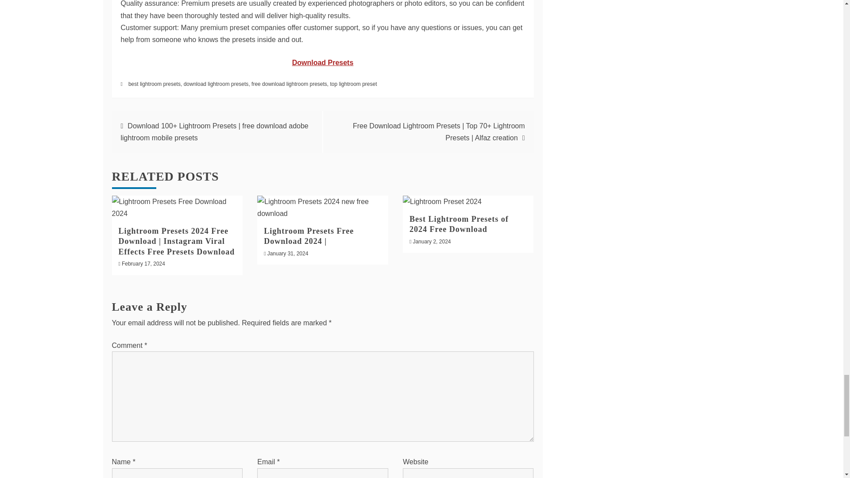 This screenshot has height=478, width=850. Describe the element at coordinates (288, 253) in the screenshot. I see `January 31, 2024` at that location.